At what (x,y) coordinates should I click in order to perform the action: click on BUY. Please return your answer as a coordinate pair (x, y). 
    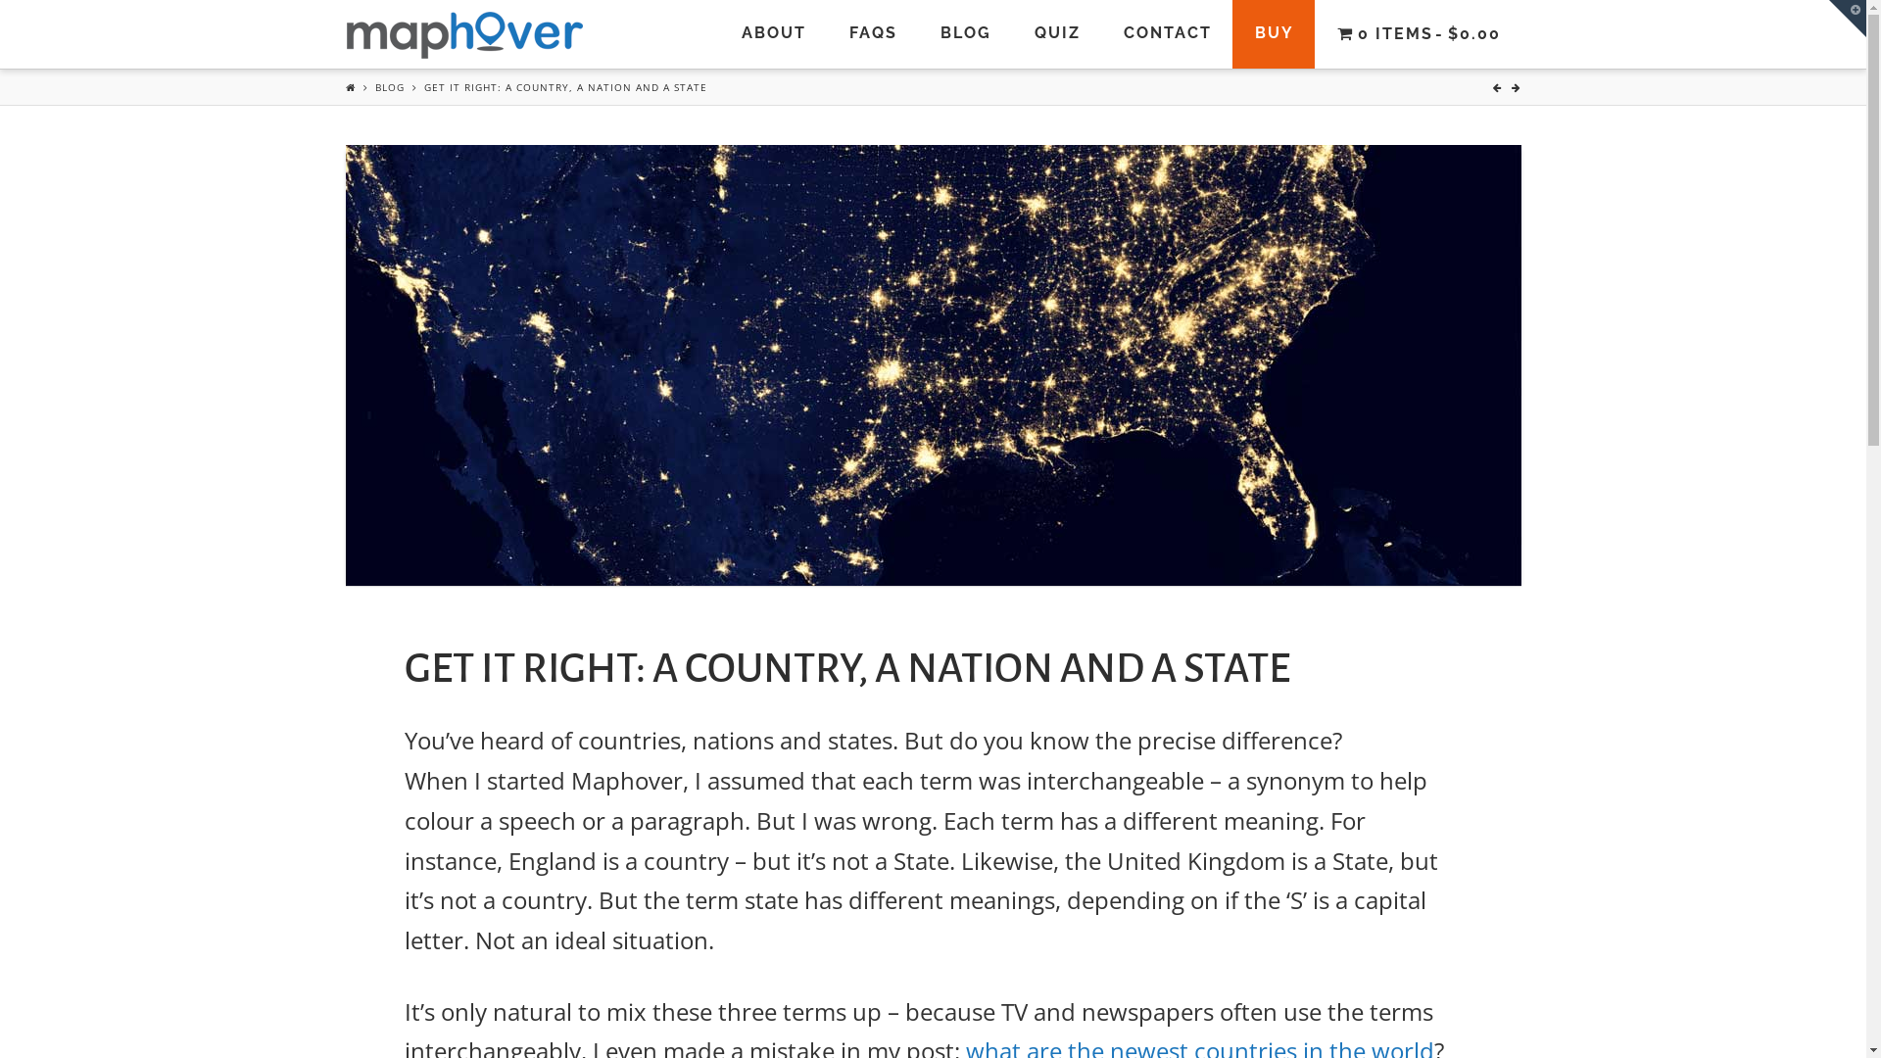
    Looking at the image, I should click on (1274, 34).